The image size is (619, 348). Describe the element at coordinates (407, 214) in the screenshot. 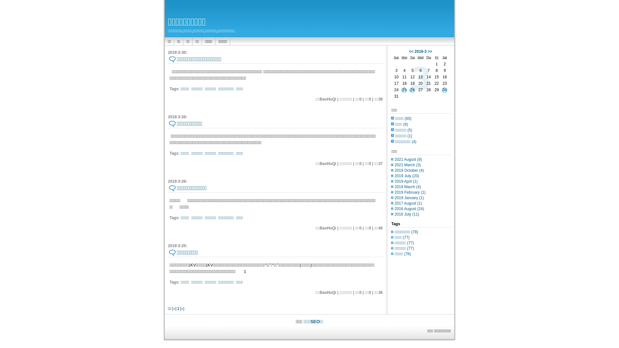

I see `2016 July (11)` at that location.